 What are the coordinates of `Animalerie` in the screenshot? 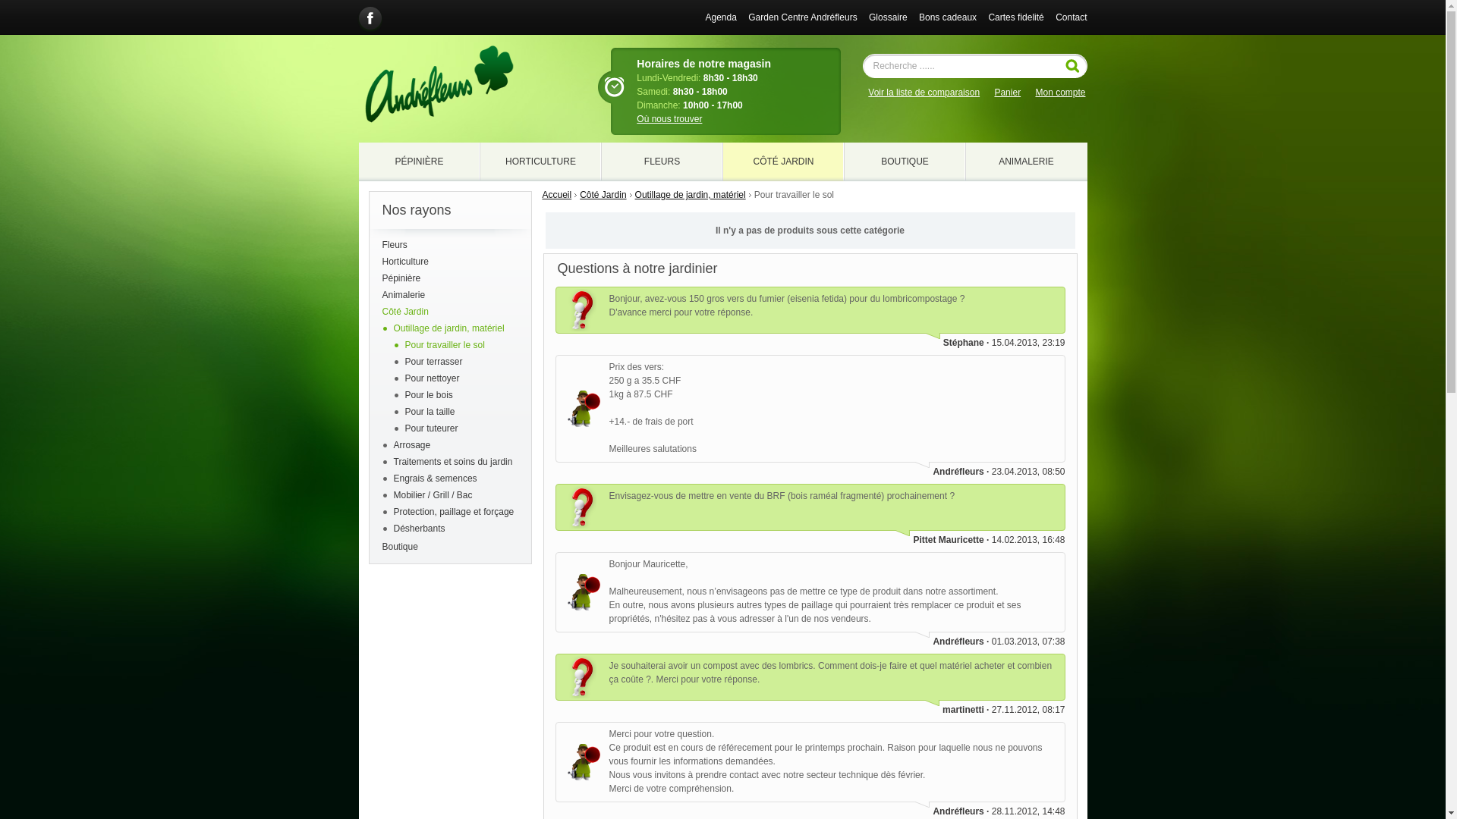 It's located at (451, 295).